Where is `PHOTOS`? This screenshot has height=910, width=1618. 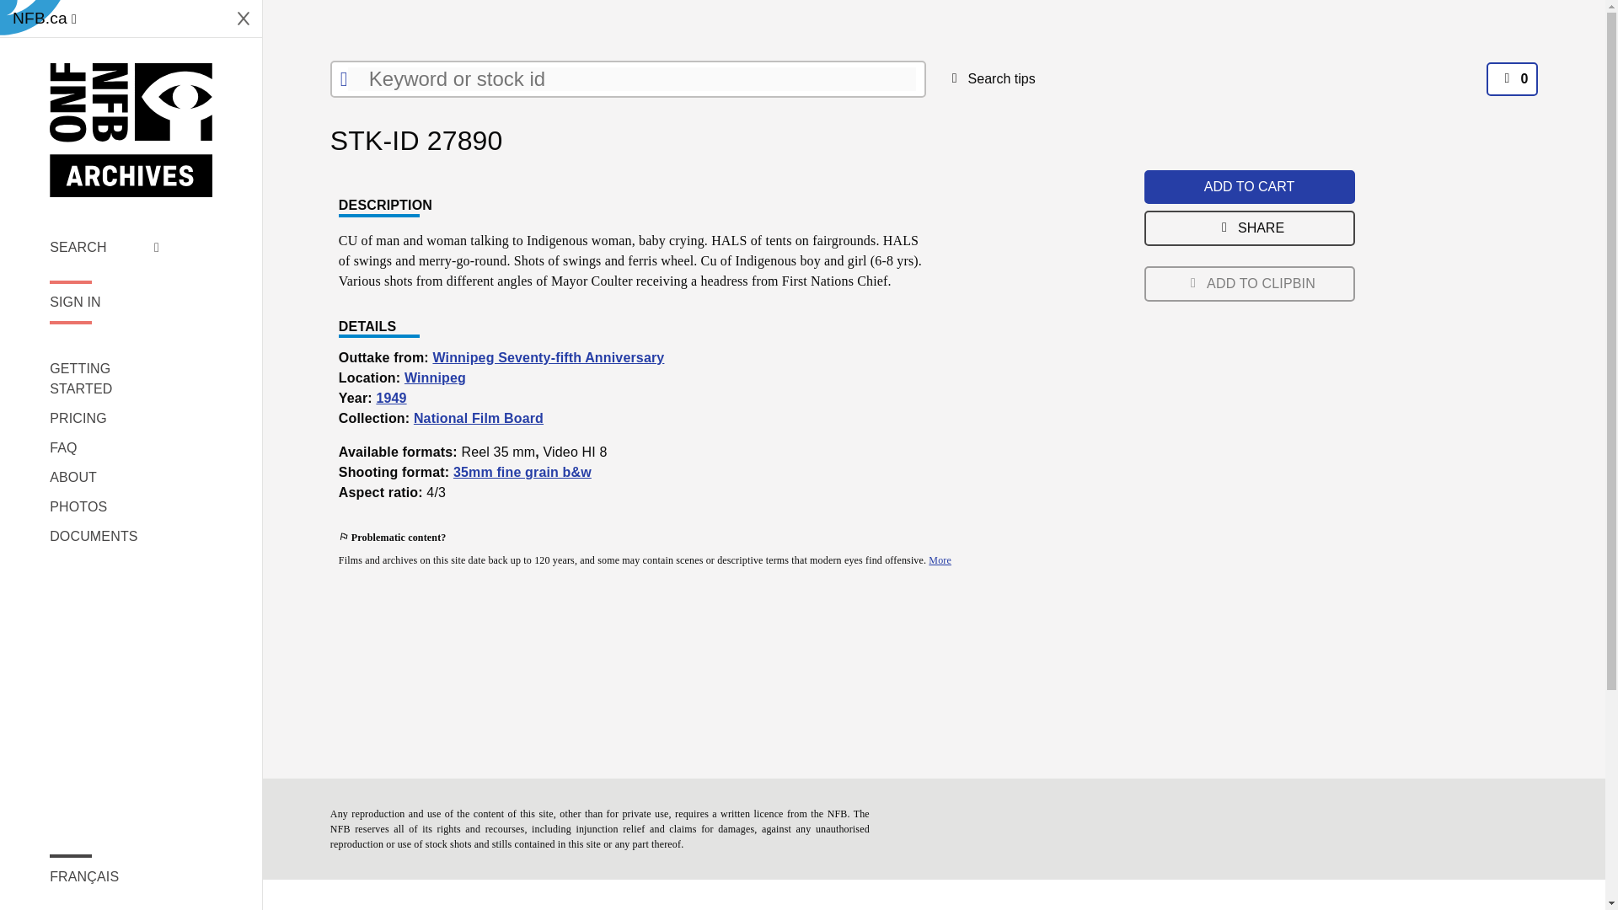 PHOTOS is located at coordinates (104, 507).